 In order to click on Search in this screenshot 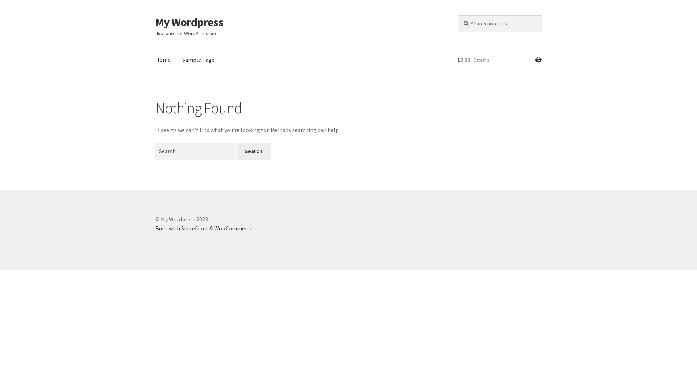, I will do `click(254, 151)`.